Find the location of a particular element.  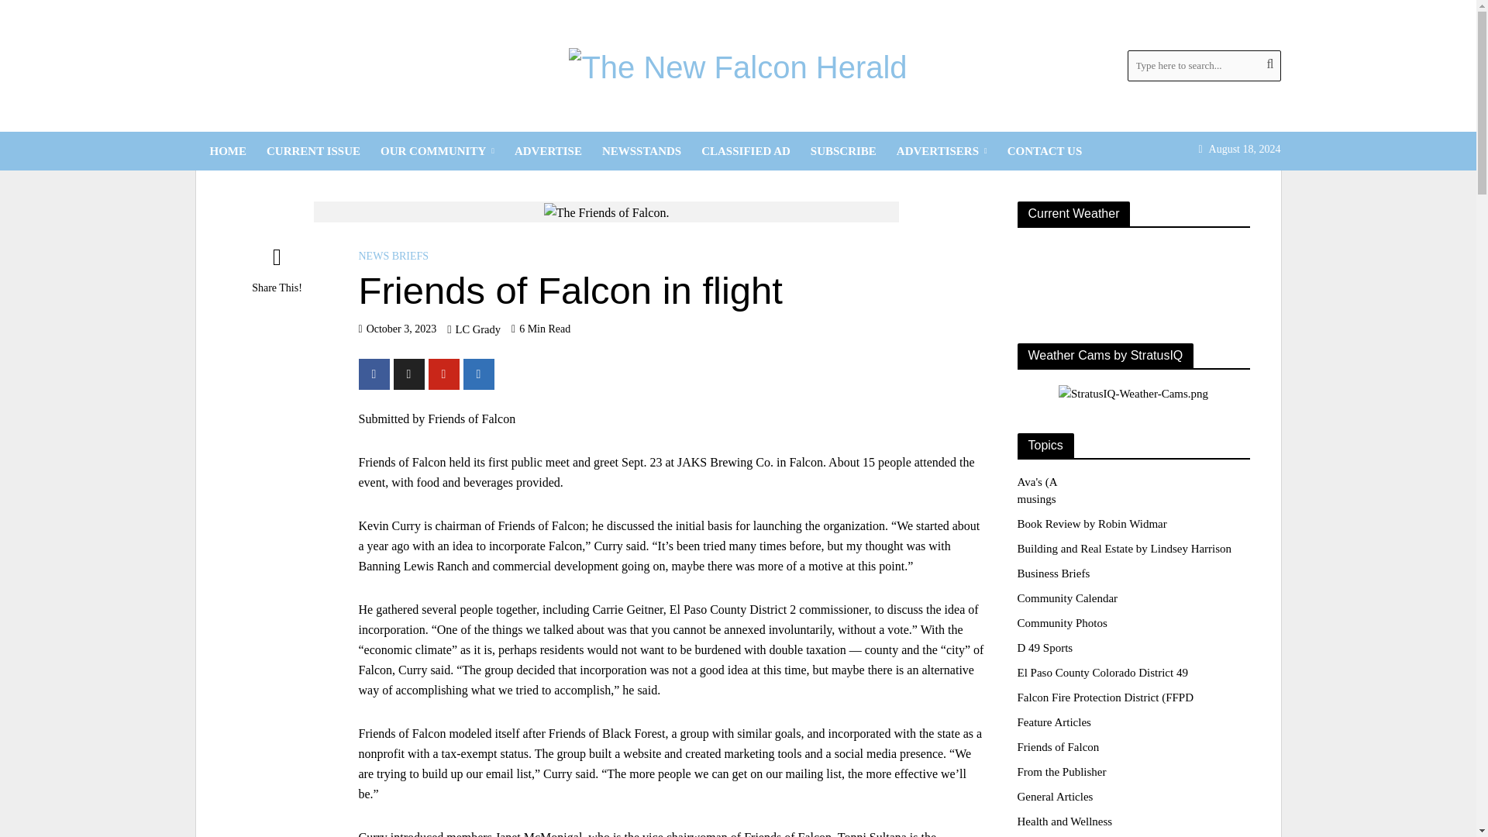

HOME is located at coordinates (228, 150).